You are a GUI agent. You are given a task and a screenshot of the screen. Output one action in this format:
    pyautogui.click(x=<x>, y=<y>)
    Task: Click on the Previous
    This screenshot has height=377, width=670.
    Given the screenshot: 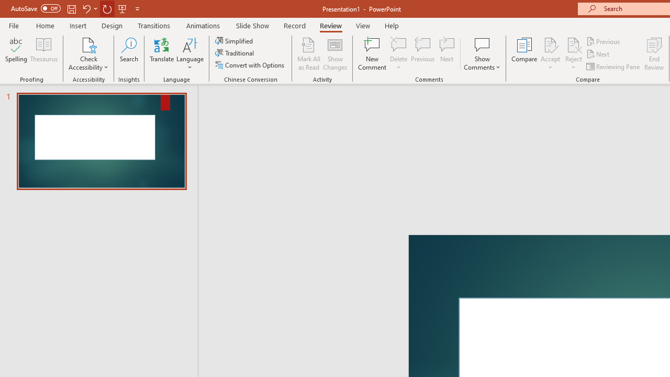 What is the action you would take?
    pyautogui.click(x=604, y=41)
    